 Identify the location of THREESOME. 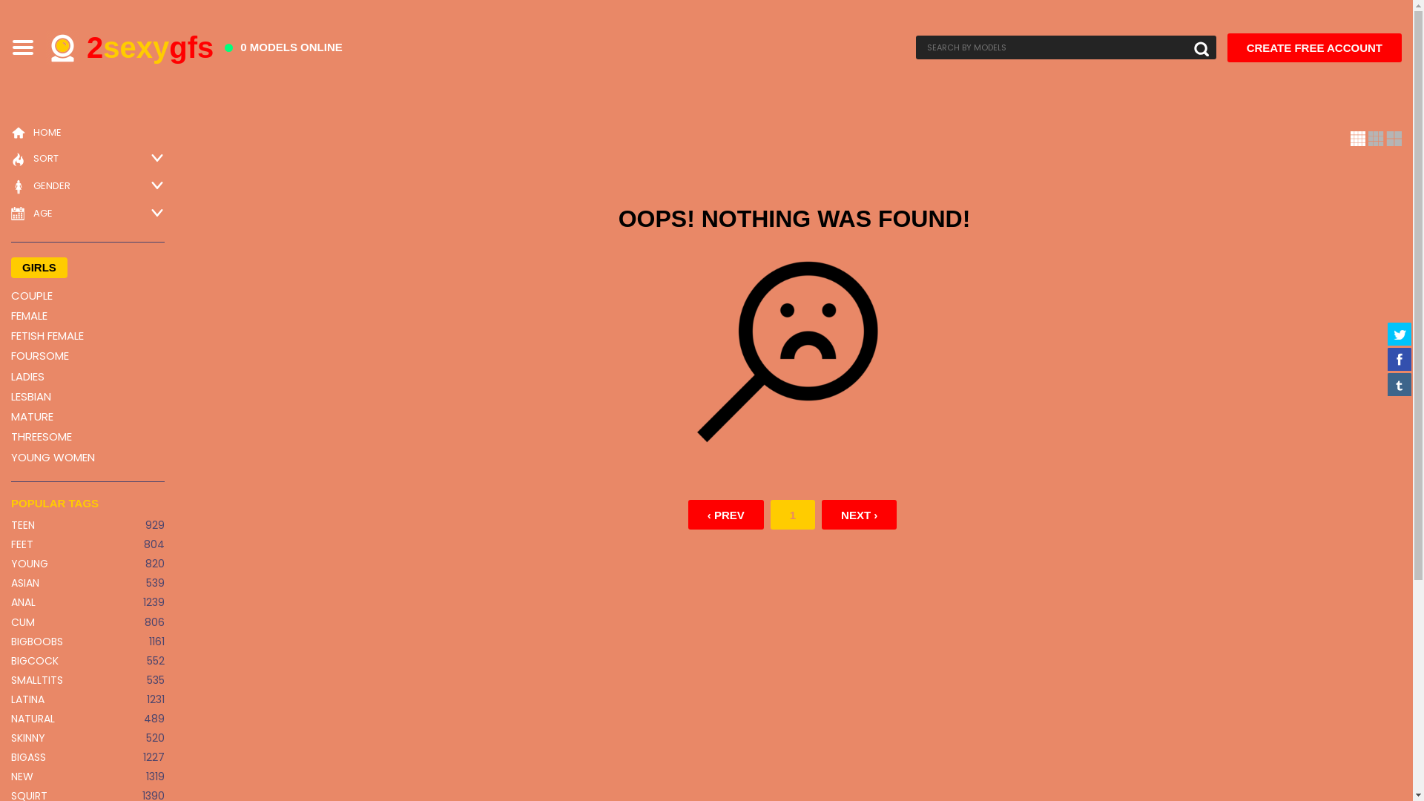
(88, 436).